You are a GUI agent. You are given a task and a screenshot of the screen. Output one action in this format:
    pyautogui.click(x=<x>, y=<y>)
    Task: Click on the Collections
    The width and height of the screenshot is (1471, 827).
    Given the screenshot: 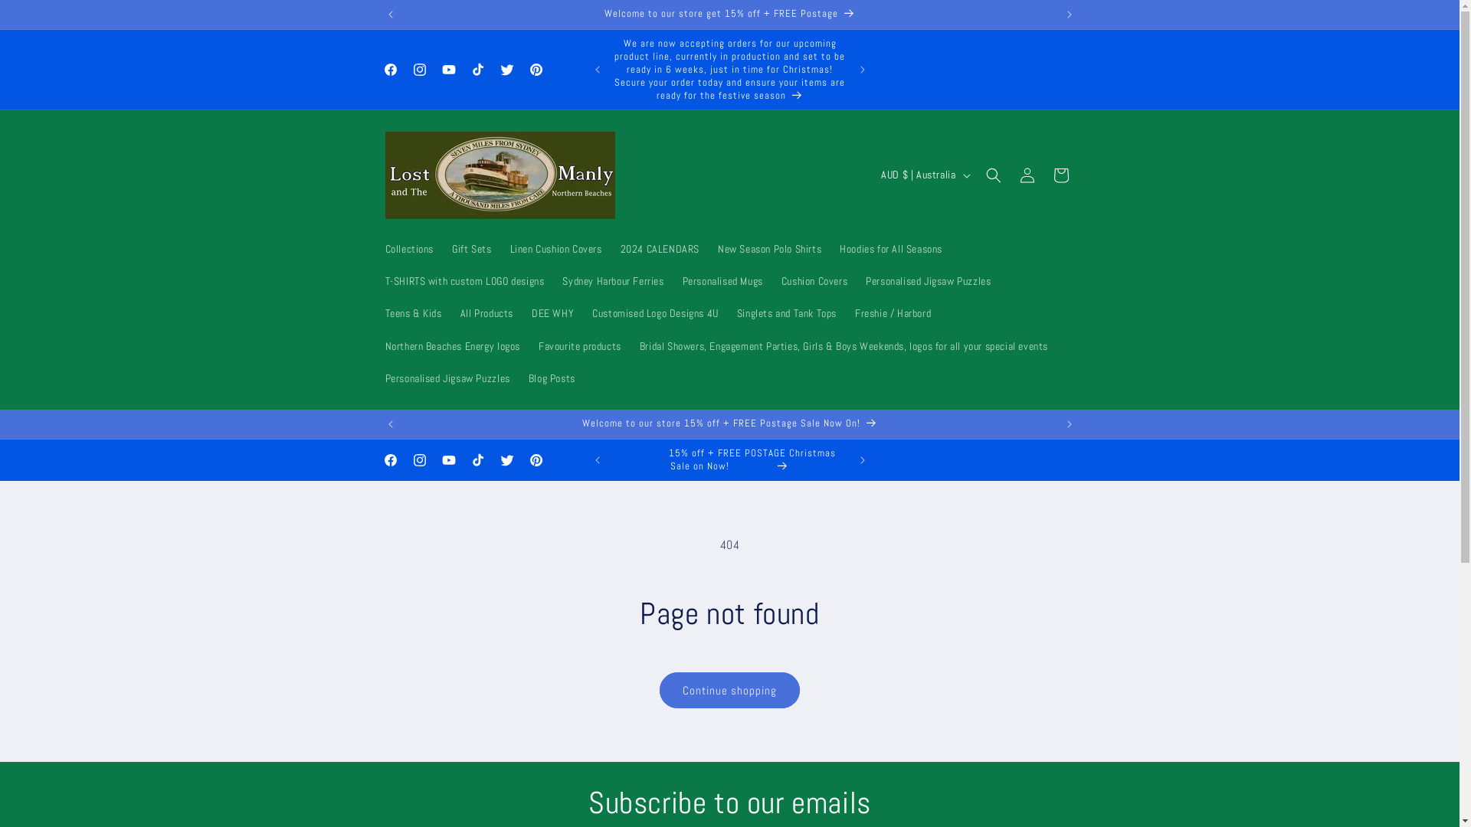 What is the action you would take?
    pyautogui.click(x=409, y=249)
    